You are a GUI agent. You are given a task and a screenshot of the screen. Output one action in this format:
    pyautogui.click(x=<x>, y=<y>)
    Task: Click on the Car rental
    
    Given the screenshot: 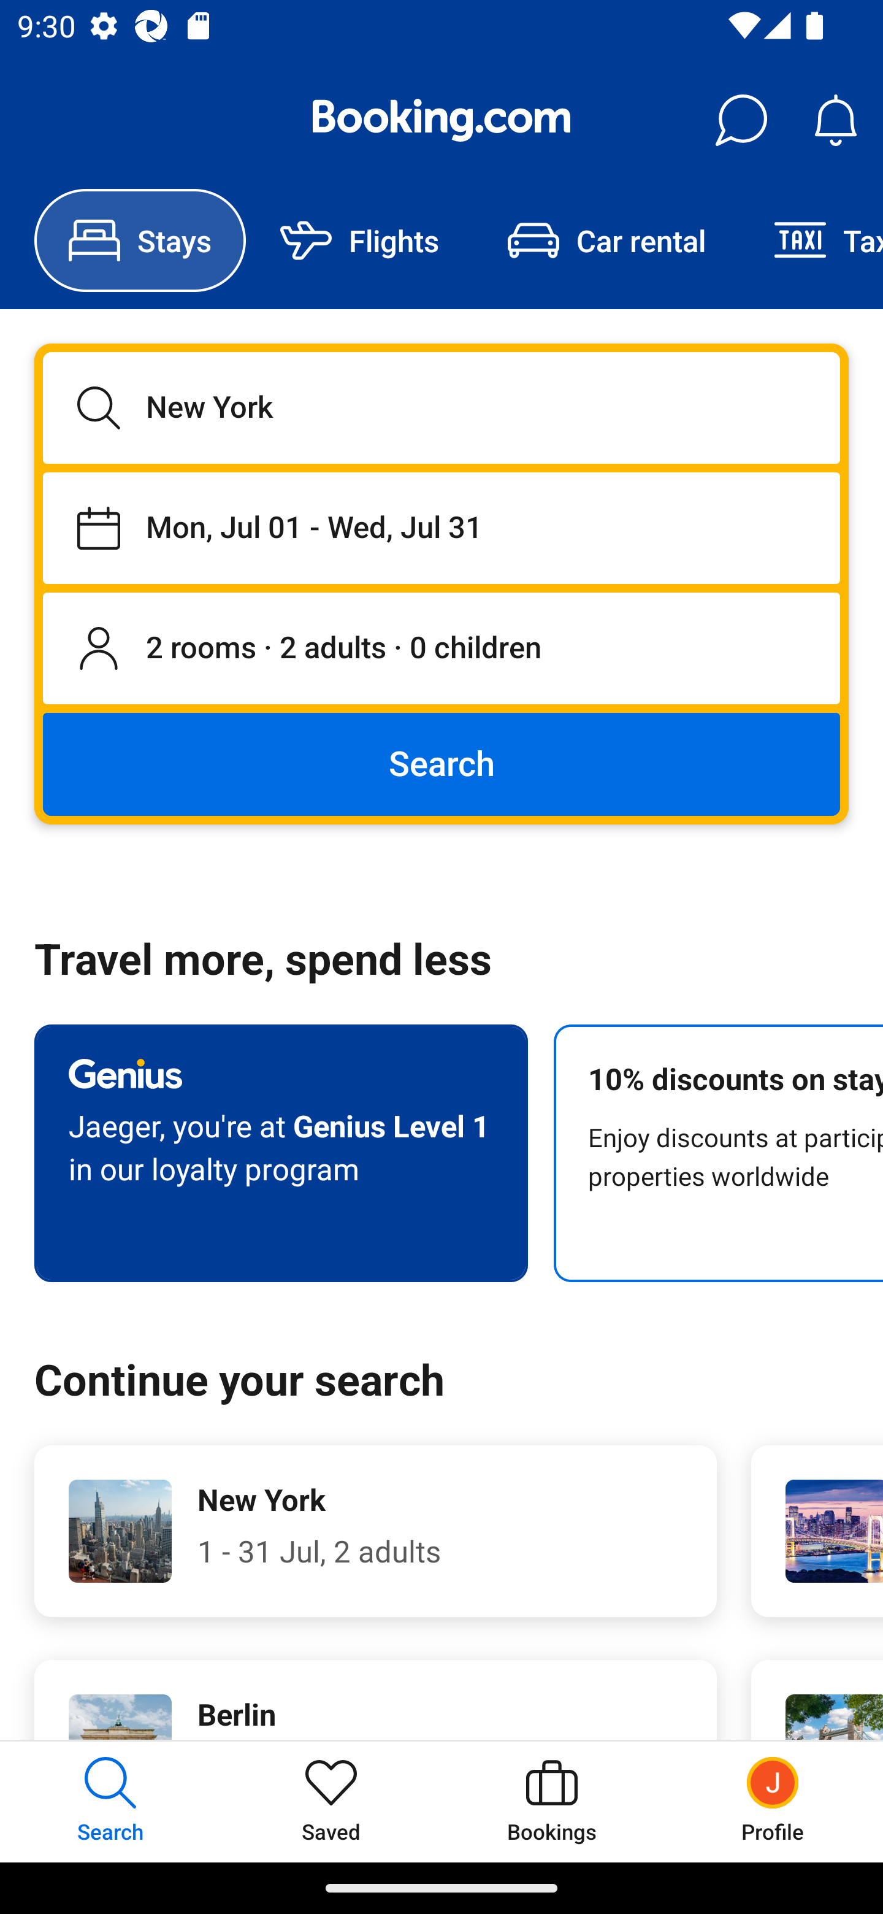 What is the action you would take?
    pyautogui.click(x=606, y=240)
    